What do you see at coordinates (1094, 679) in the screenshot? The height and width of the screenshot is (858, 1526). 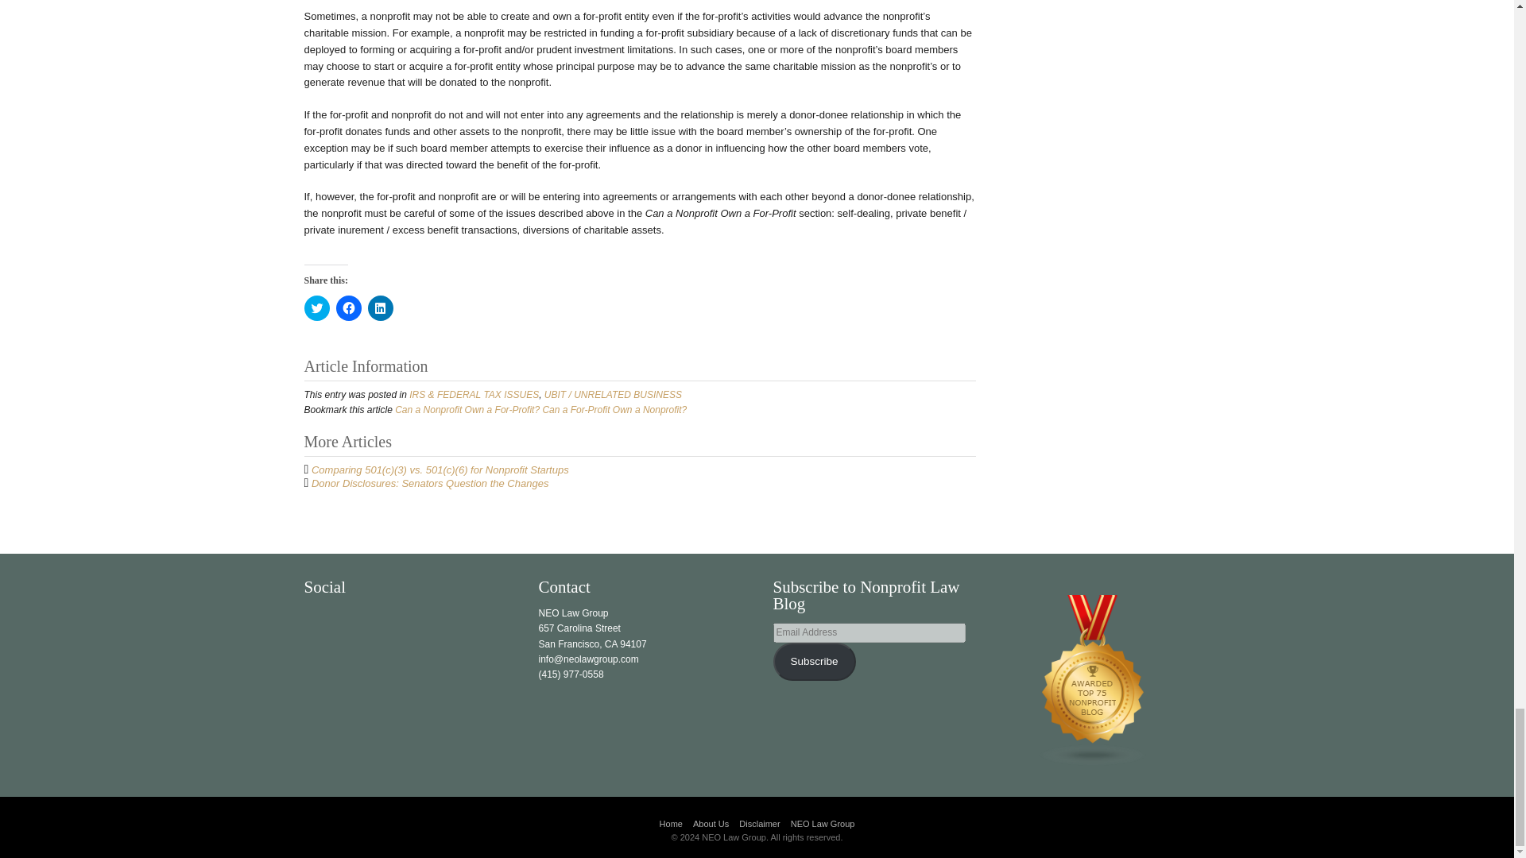 I see `Nonprofit blogs` at bounding box center [1094, 679].